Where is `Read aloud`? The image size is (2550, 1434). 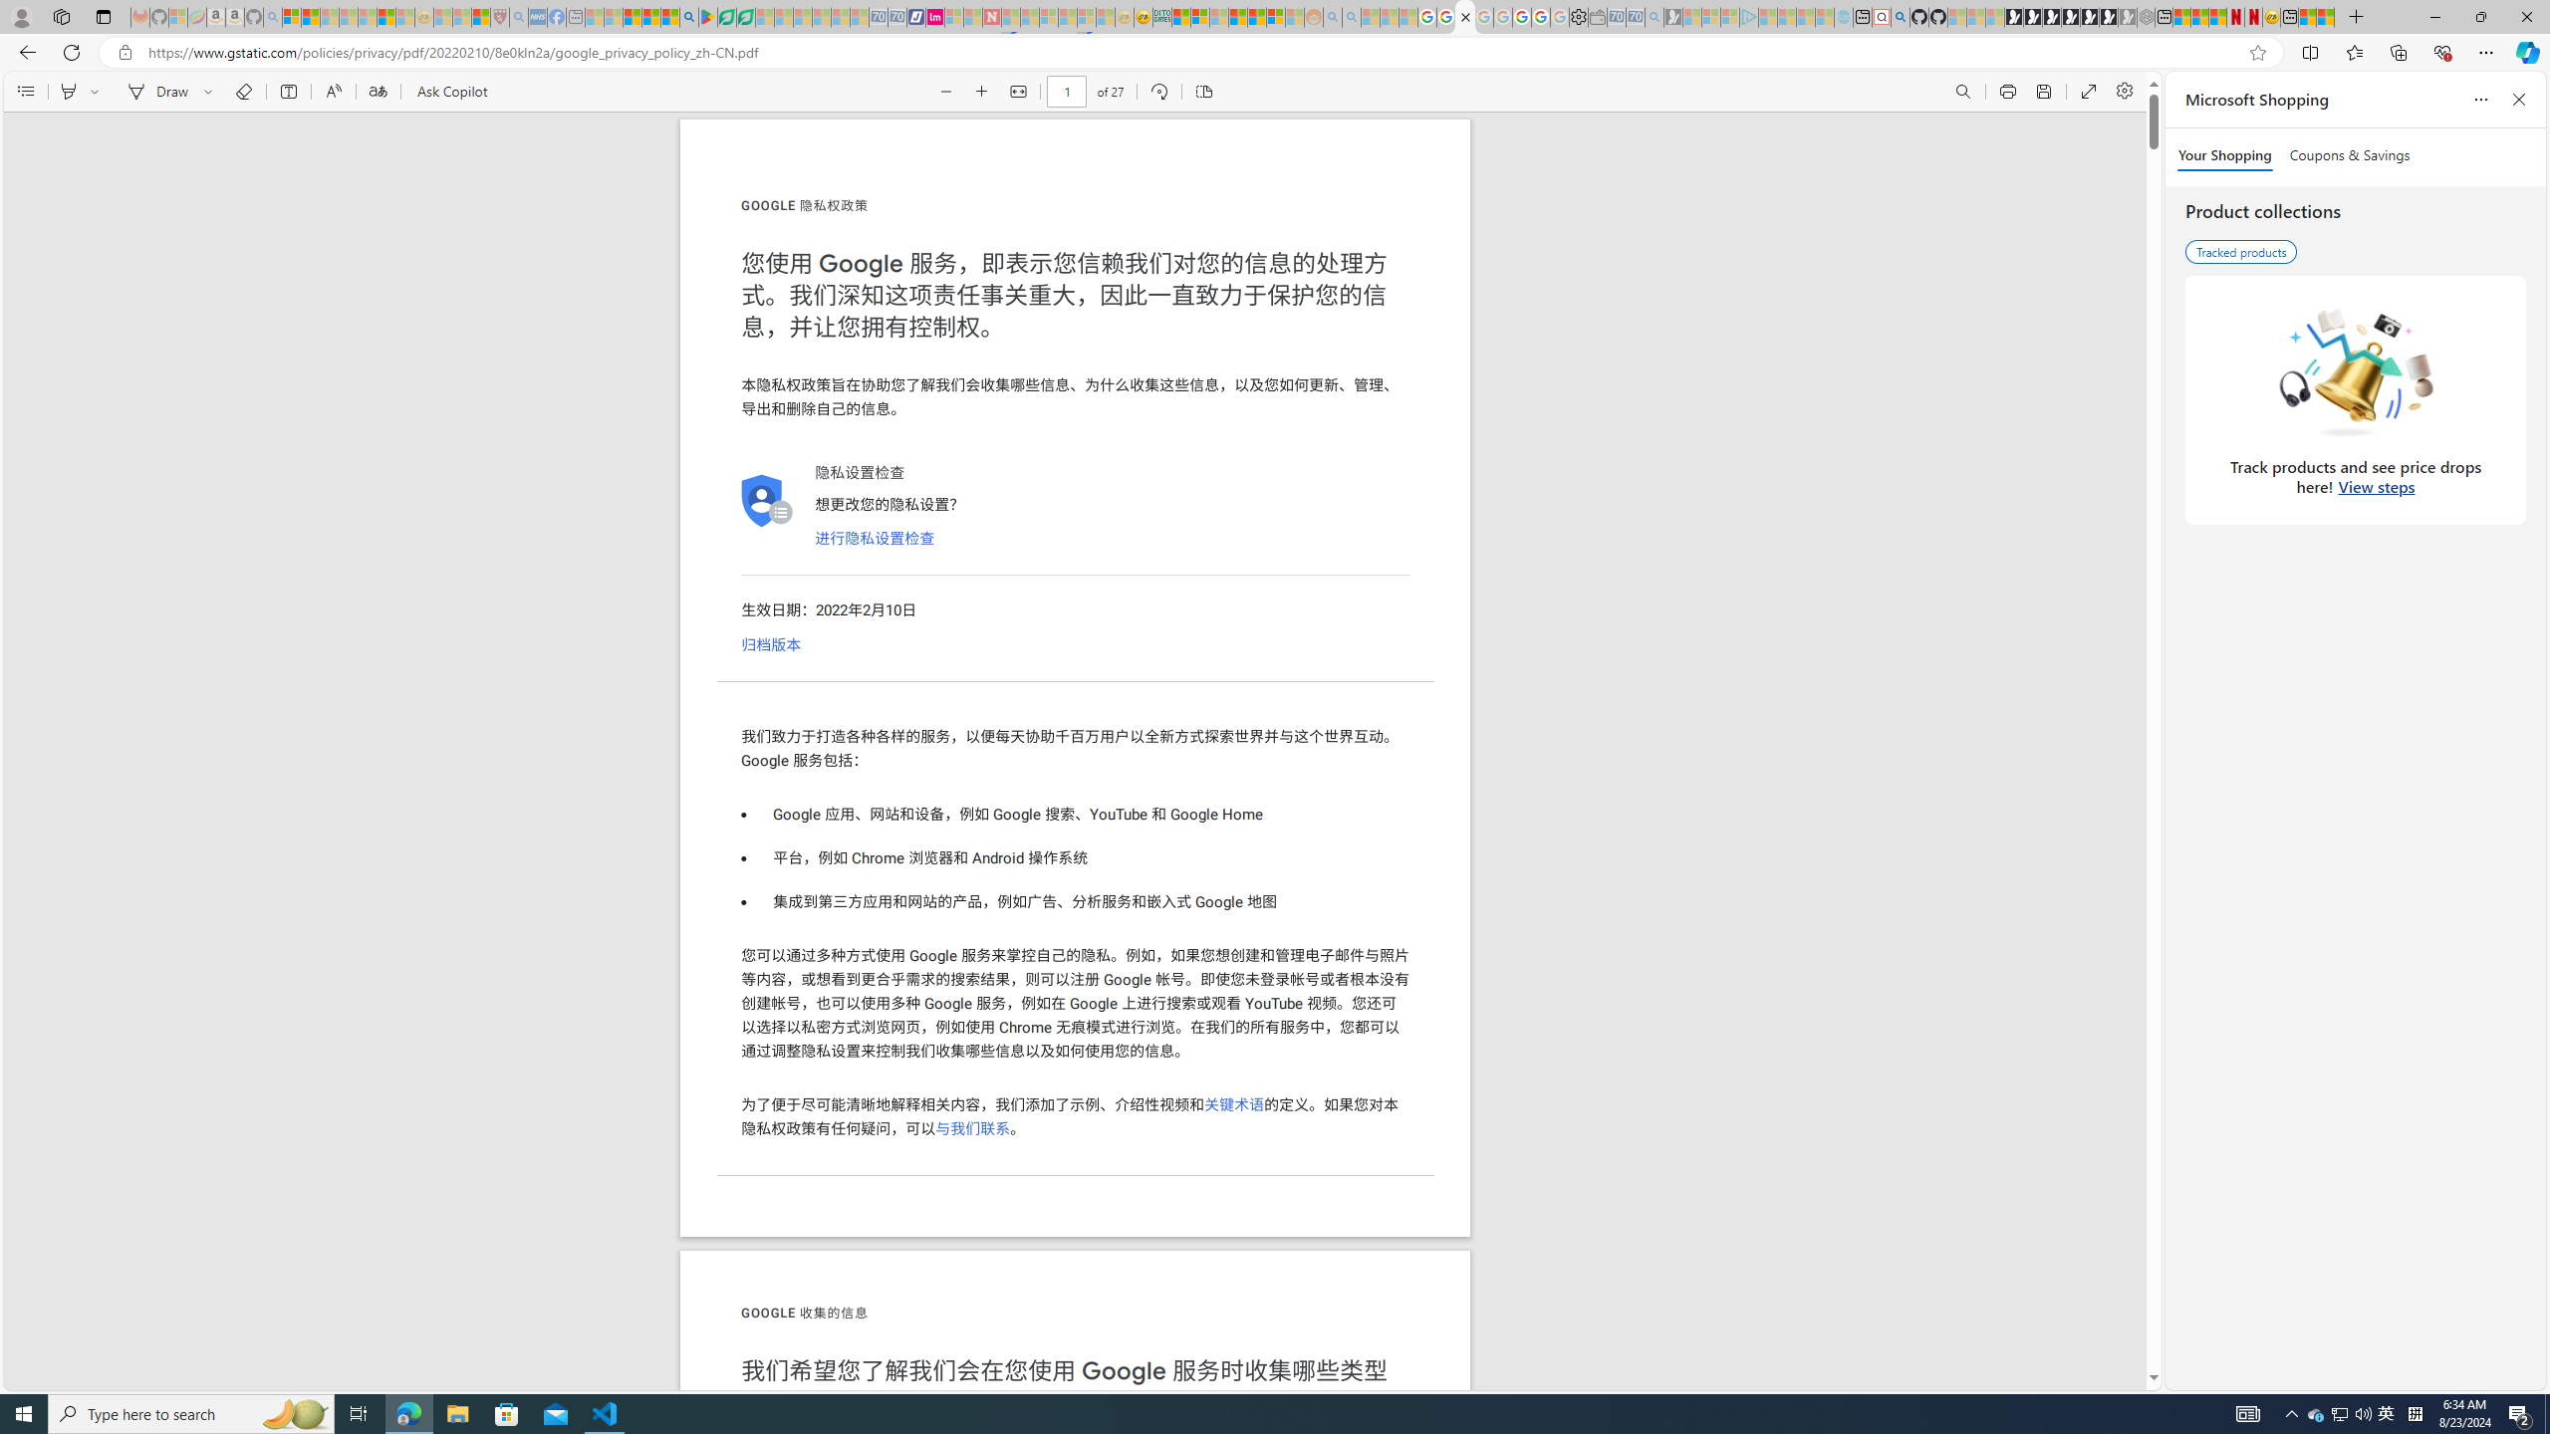 Read aloud is located at coordinates (333, 92).